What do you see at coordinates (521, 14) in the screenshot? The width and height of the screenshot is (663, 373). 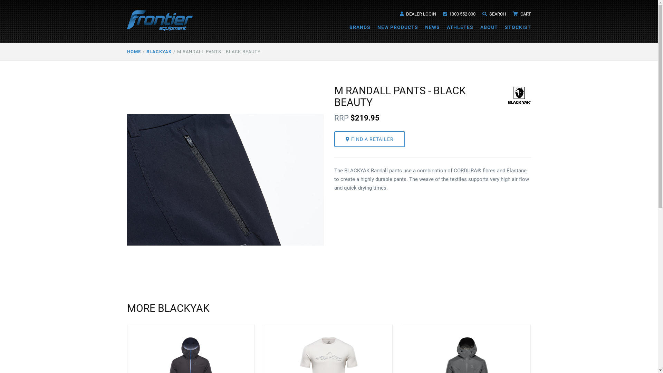 I see `CART` at bounding box center [521, 14].